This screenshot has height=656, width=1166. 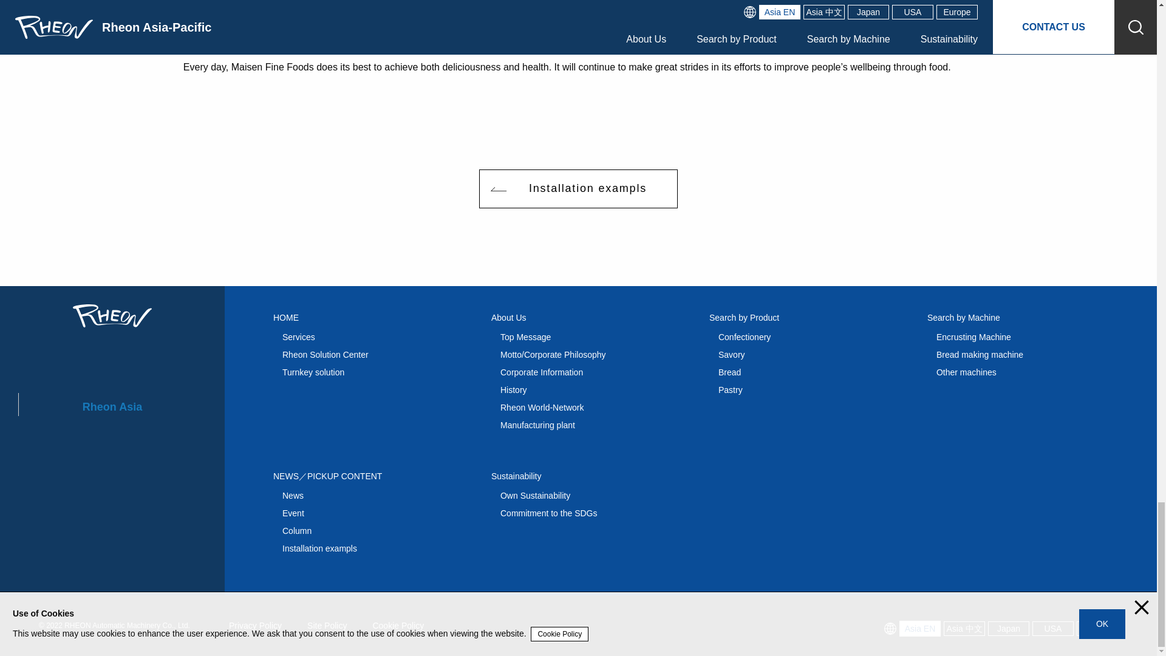 What do you see at coordinates (298, 337) in the screenshot?
I see `Services` at bounding box center [298, 337].